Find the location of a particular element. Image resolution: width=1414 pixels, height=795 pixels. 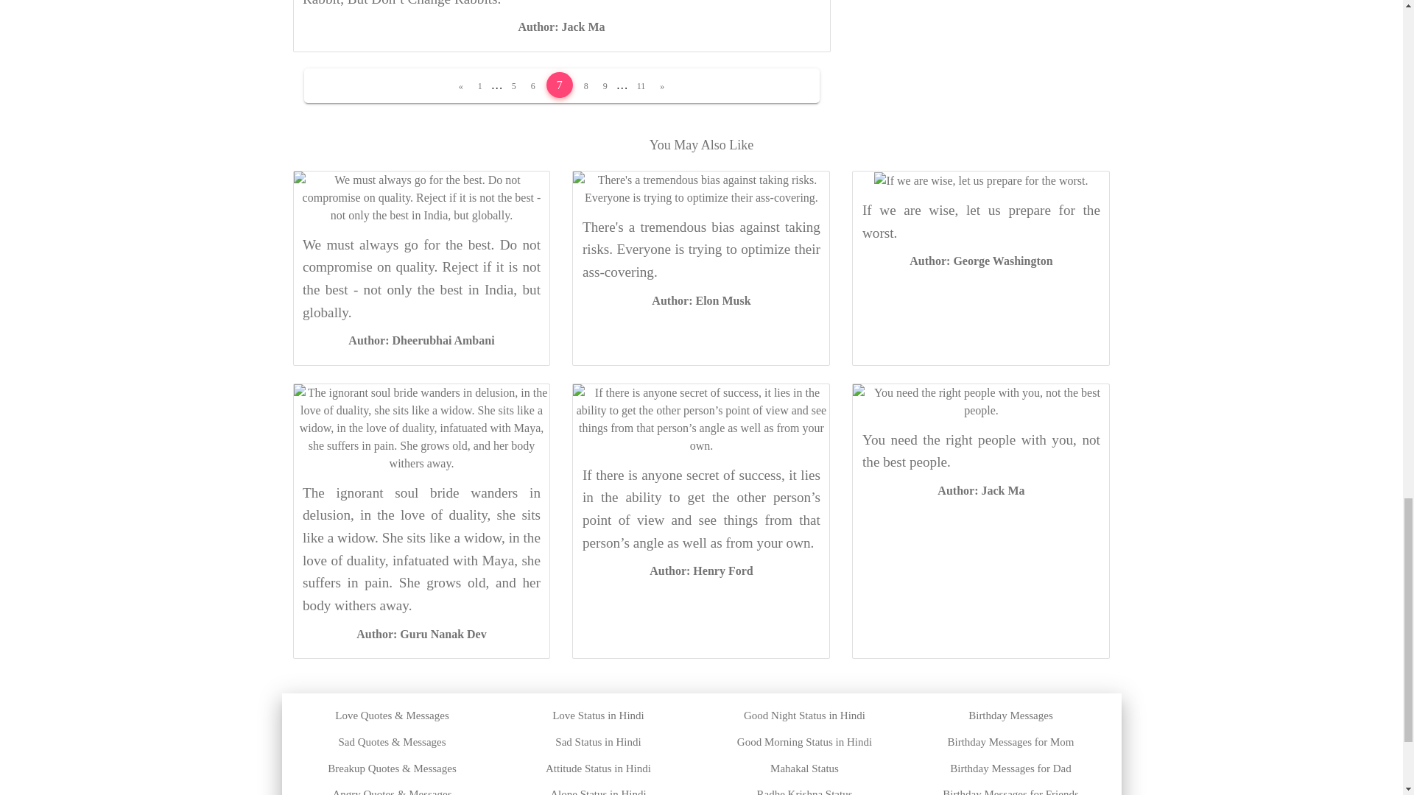

Author: Elon Musk is located at coordinates (701, 300).